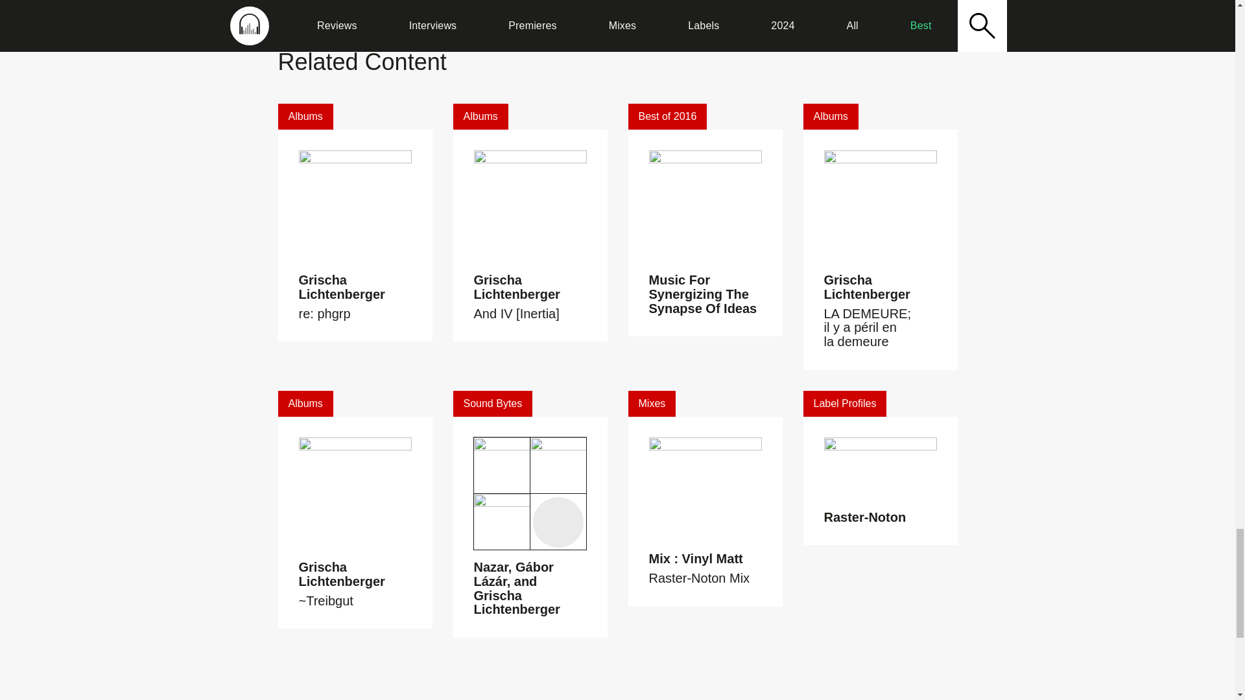  What do you see at coordinates (341, 574) in the screenshot?
I see `Grischa Lichtenberger` at bounding box center [341, 574].